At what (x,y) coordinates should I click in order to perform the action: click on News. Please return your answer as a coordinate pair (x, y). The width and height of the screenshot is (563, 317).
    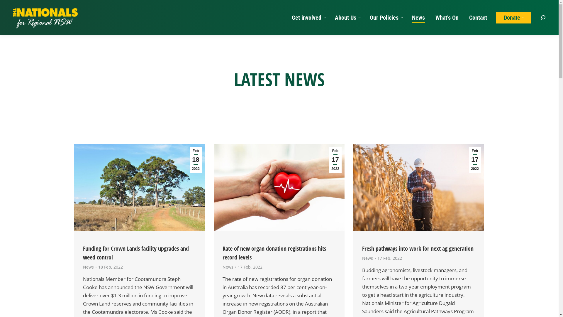
    Looking at the image, I should click on (228, 267).